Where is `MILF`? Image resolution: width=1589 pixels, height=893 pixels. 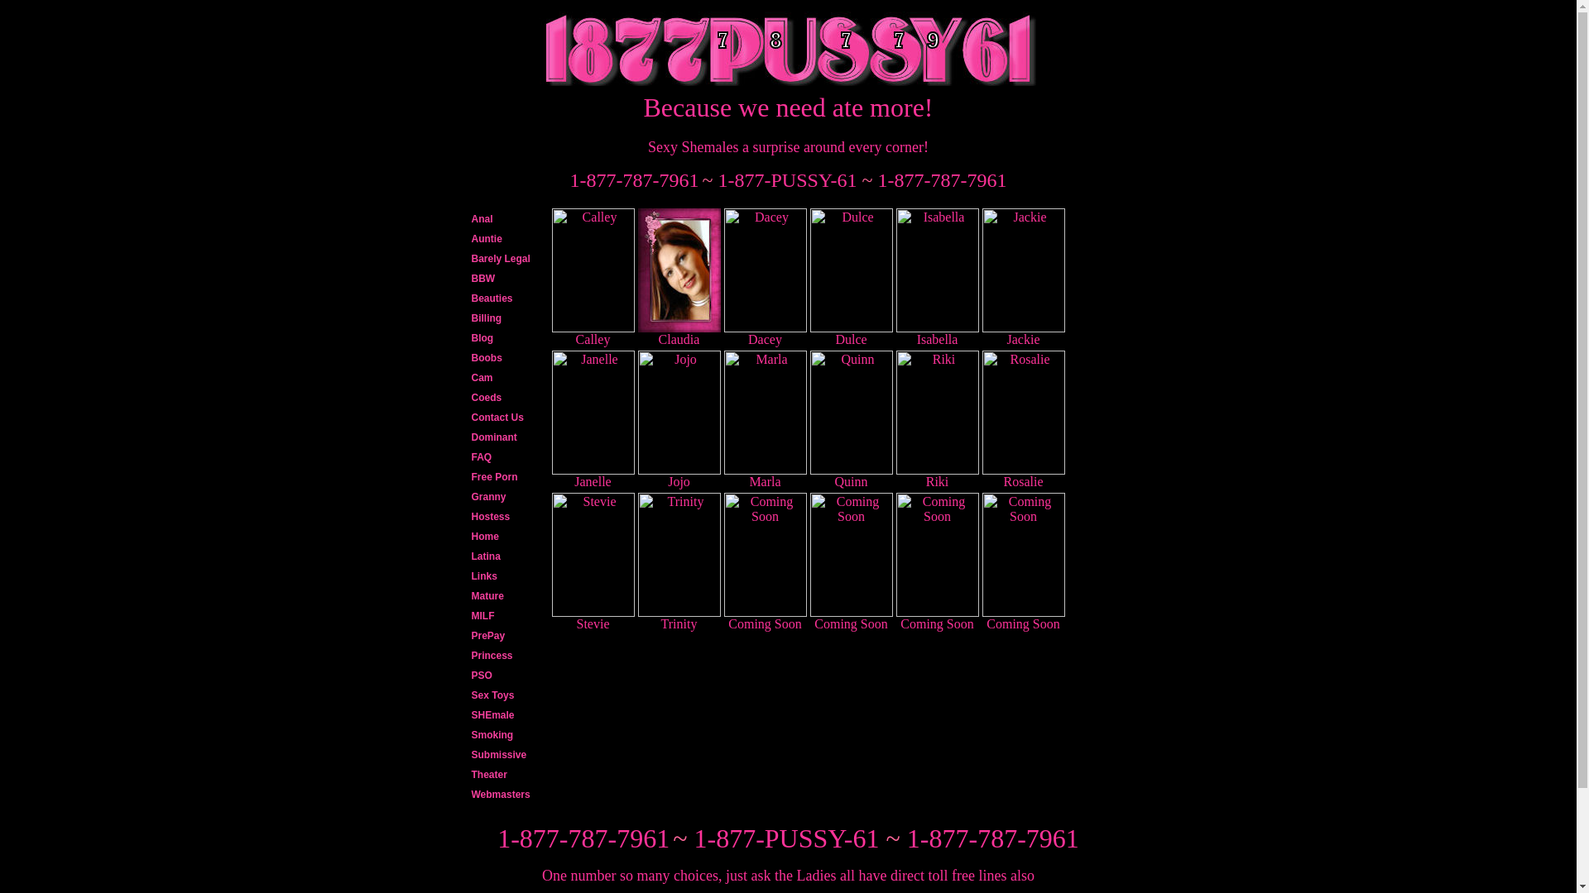
MILF is located at coordinates (505, 616).